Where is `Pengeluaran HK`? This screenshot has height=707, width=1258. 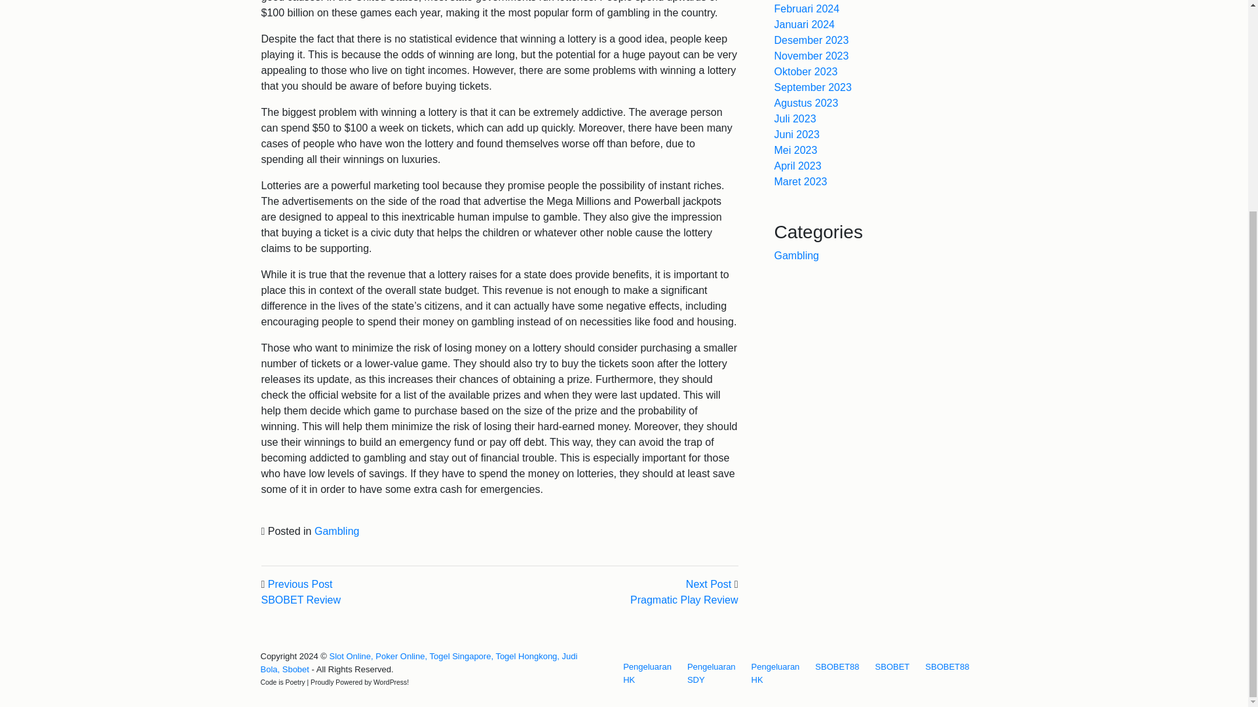 Pengeluaran HK is located at coordinates (647, 673).